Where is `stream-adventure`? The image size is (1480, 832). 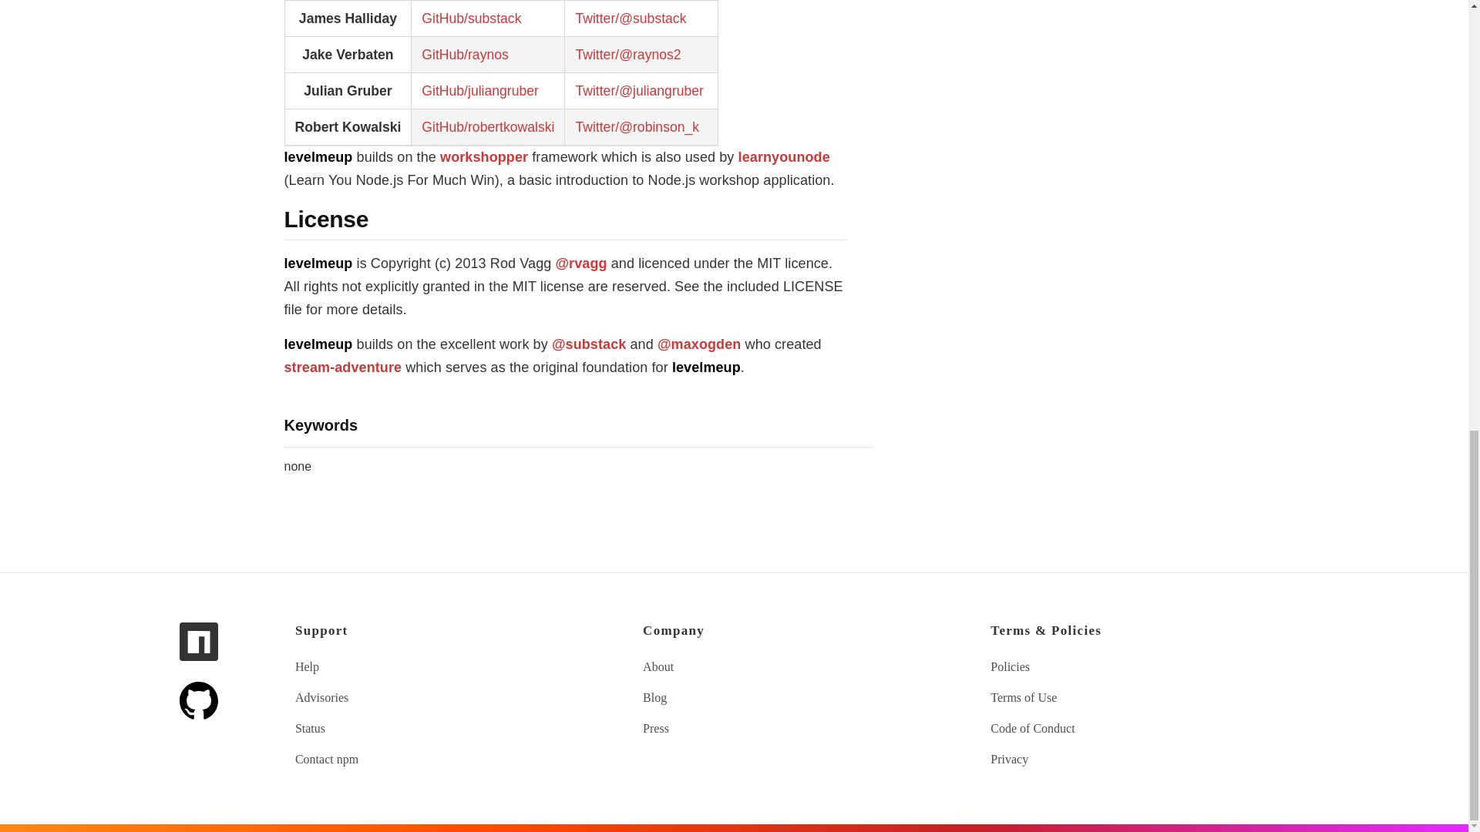 stream-adventure is located at coordinates (342, 367).